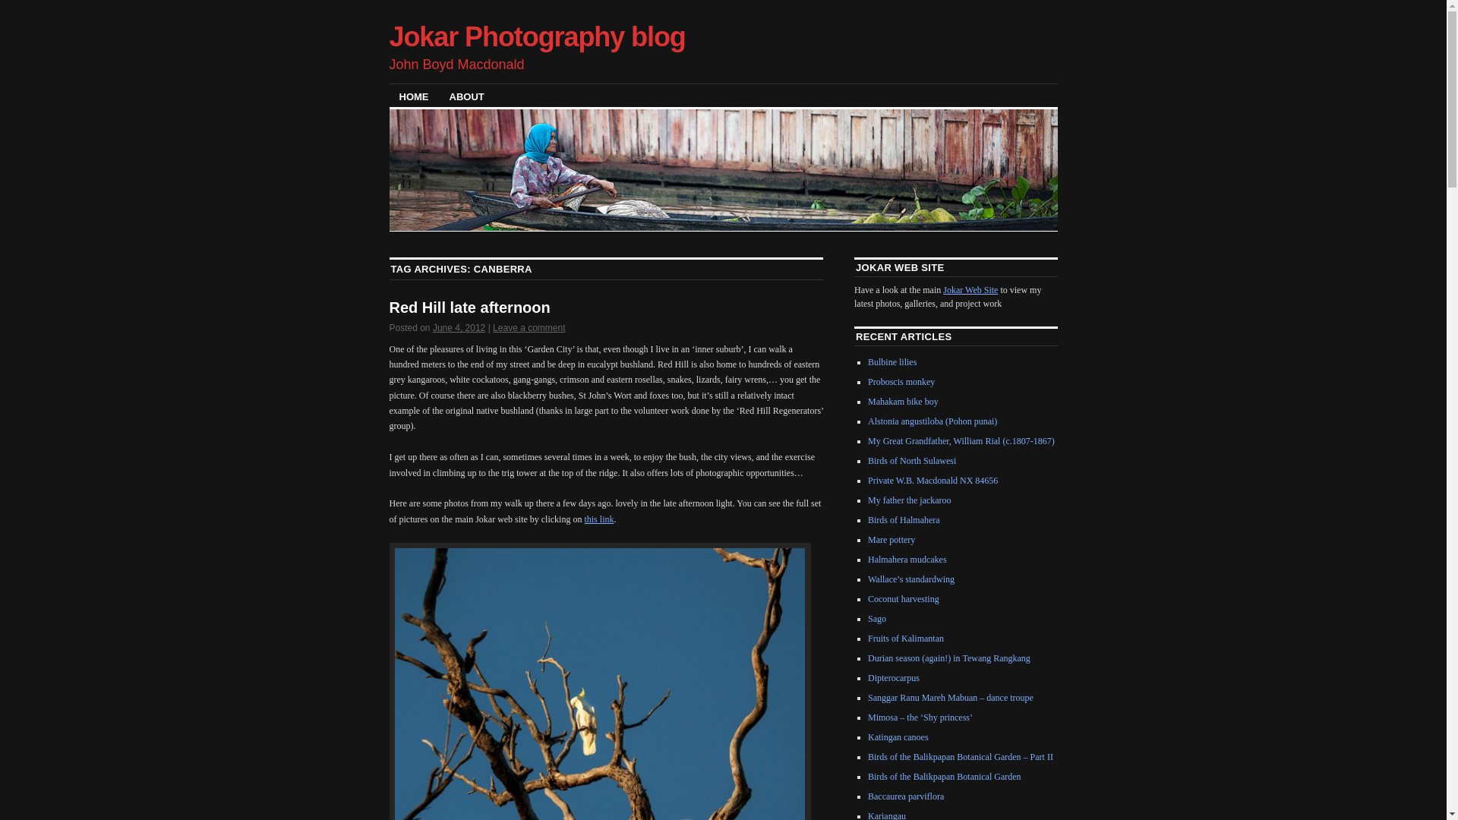 The height and width of the screenshot is (820, 1458). Describe the element at coordinates (970, 290) in the screenshot. I see `Jokar Web Site` at that location.